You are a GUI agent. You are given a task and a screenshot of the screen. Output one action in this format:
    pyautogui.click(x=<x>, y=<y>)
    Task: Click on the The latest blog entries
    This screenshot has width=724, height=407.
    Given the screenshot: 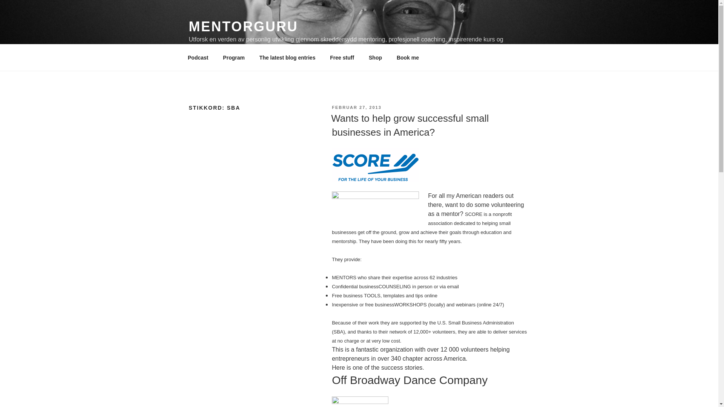 What is the action you would take?
    pyautogui.click(x=287, y=57)
    